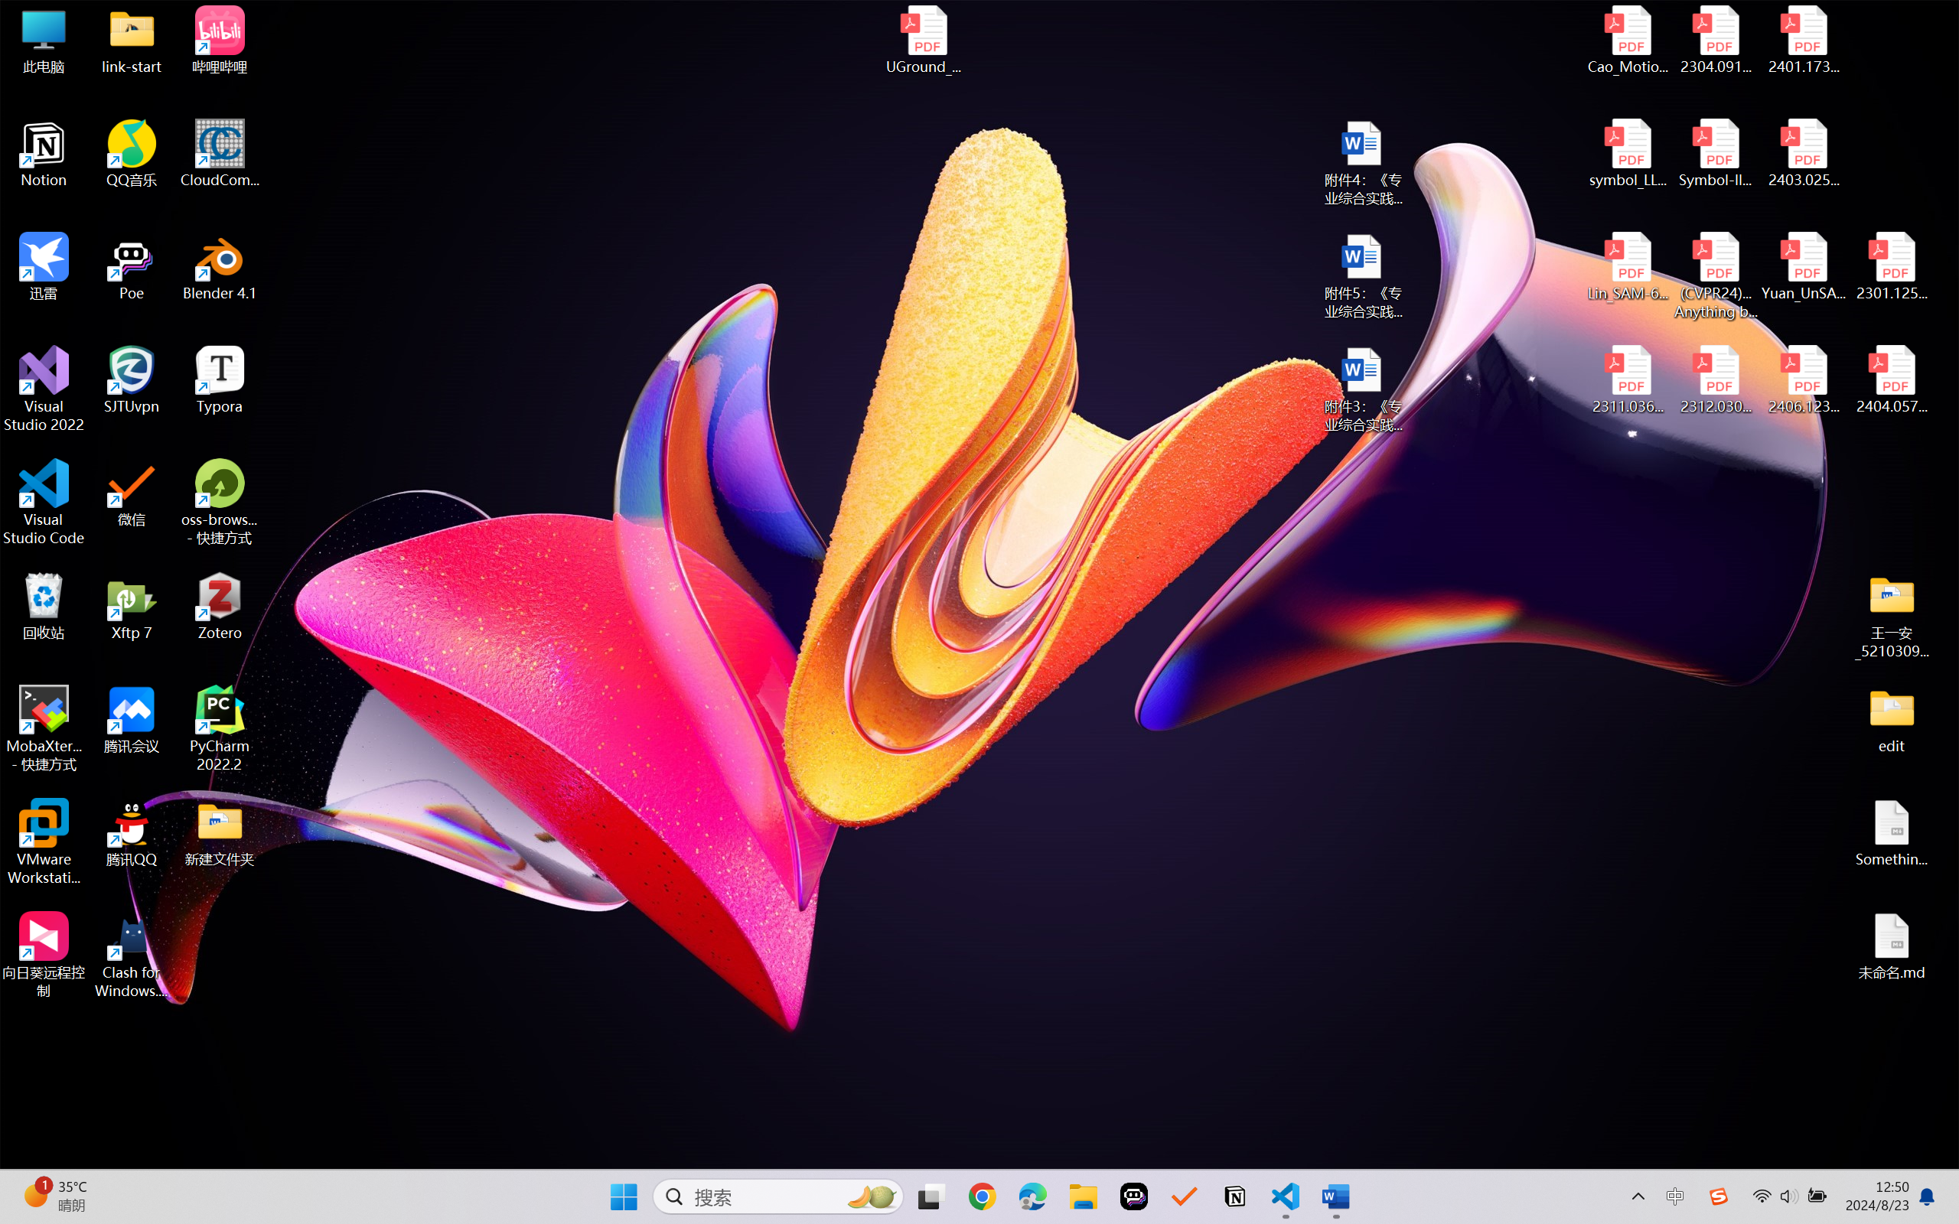  Describe the element at coordinates (1716, 154) in the screenshot. I see `Symbol-llm-v2.pdf` at that location.